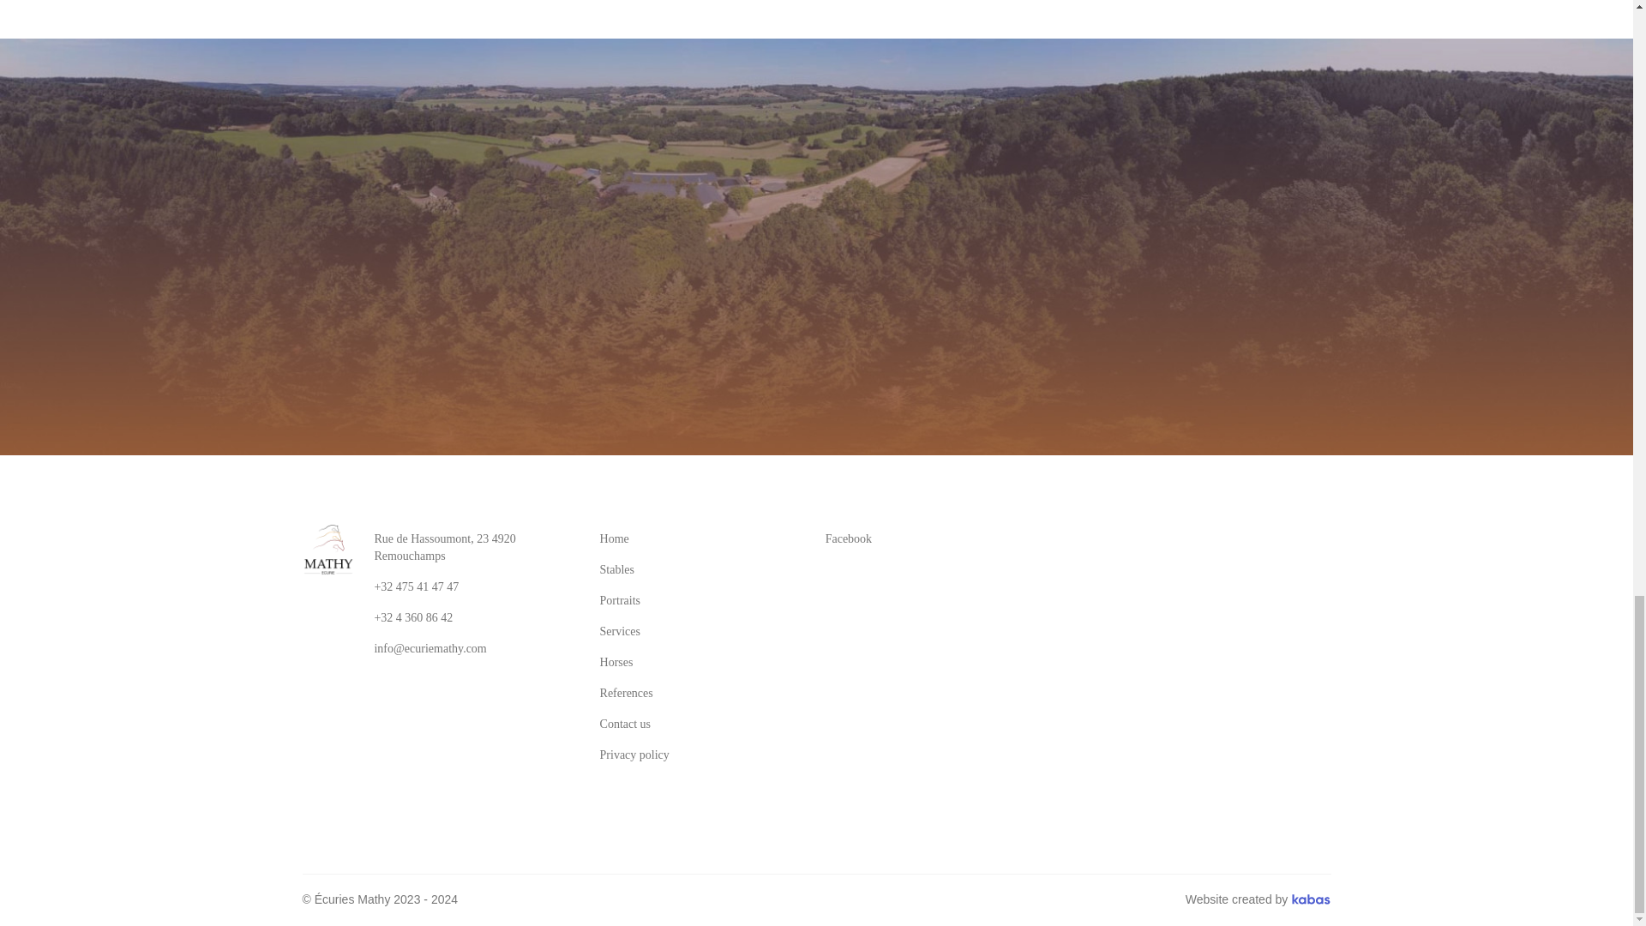 The height and width of the screenshot is (926, 1646). What do you see at coordinates (619, 631) in the screenshot?
I see `Services` at bounding box center [619, 631].